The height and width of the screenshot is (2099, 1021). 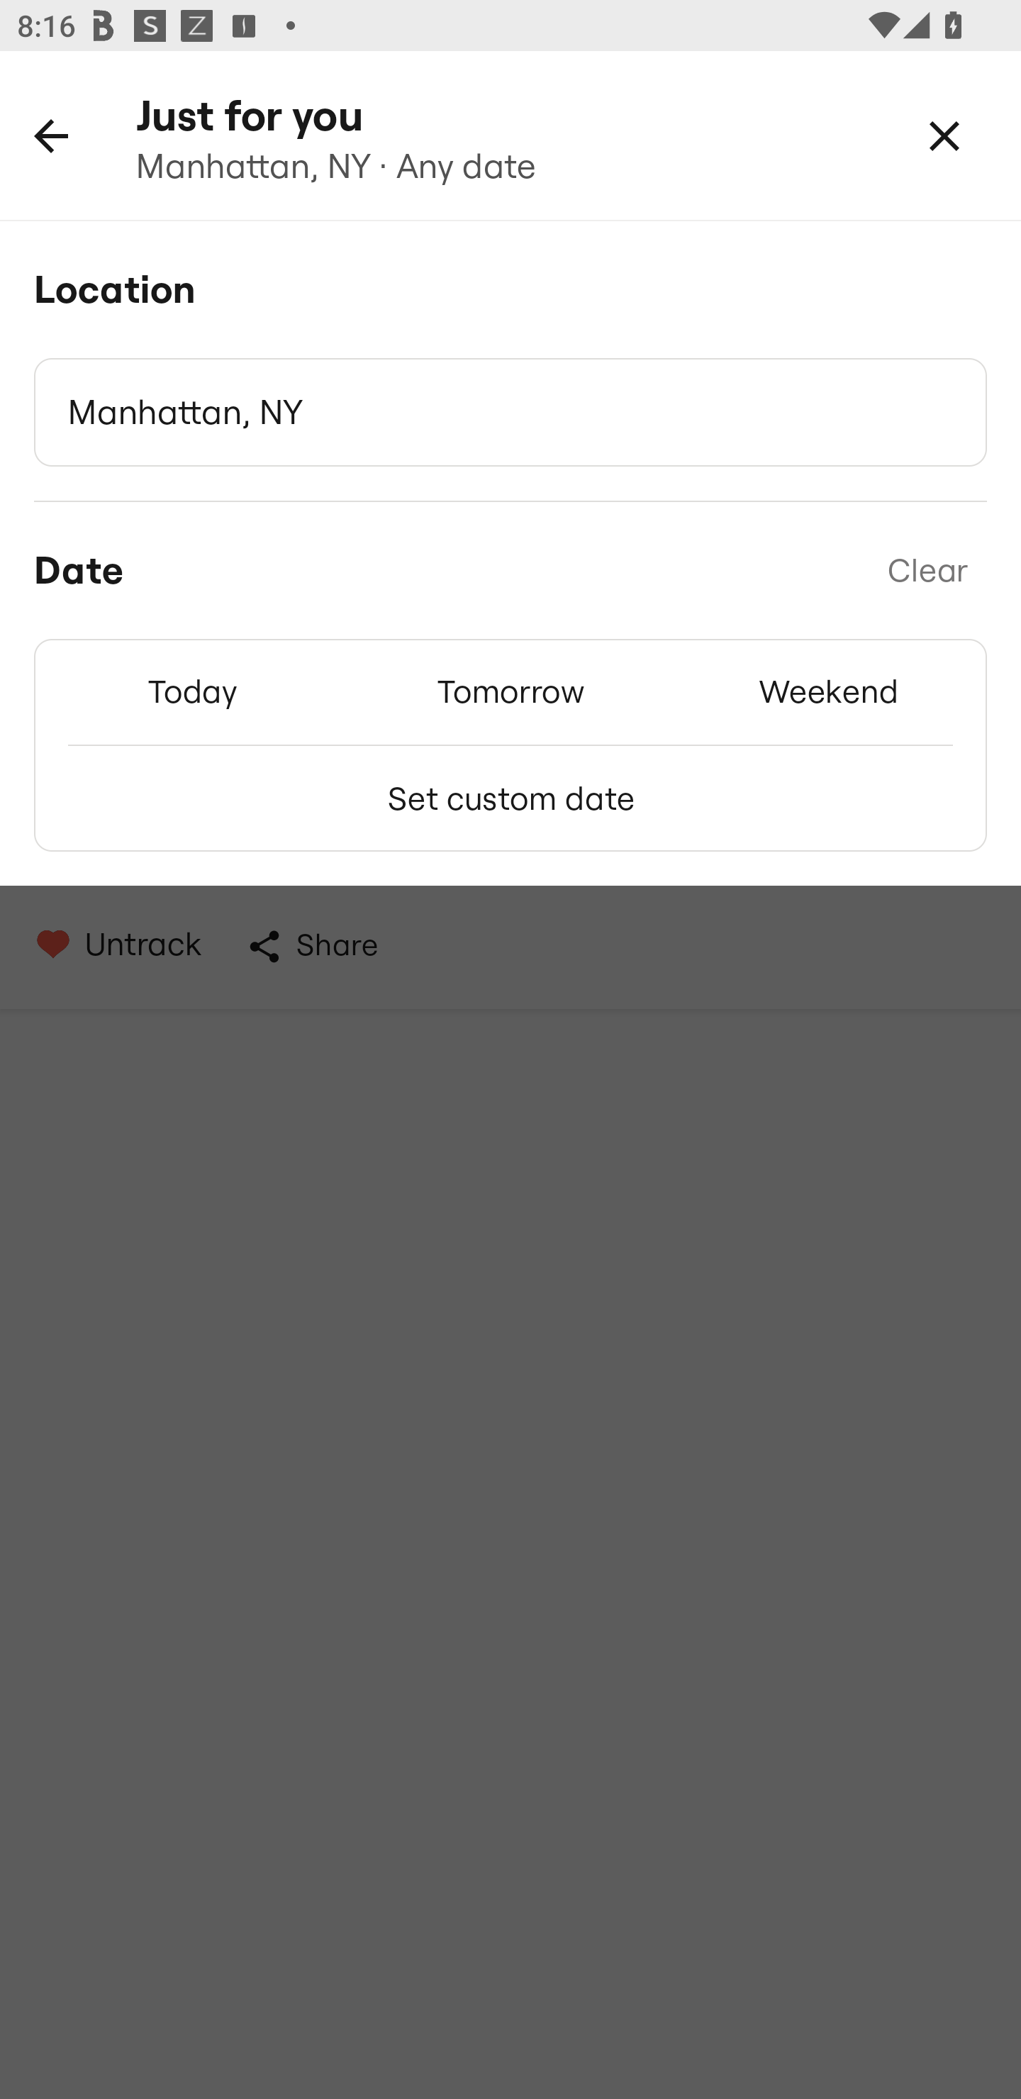 I want to click on Back, so click(x=51, y=135).